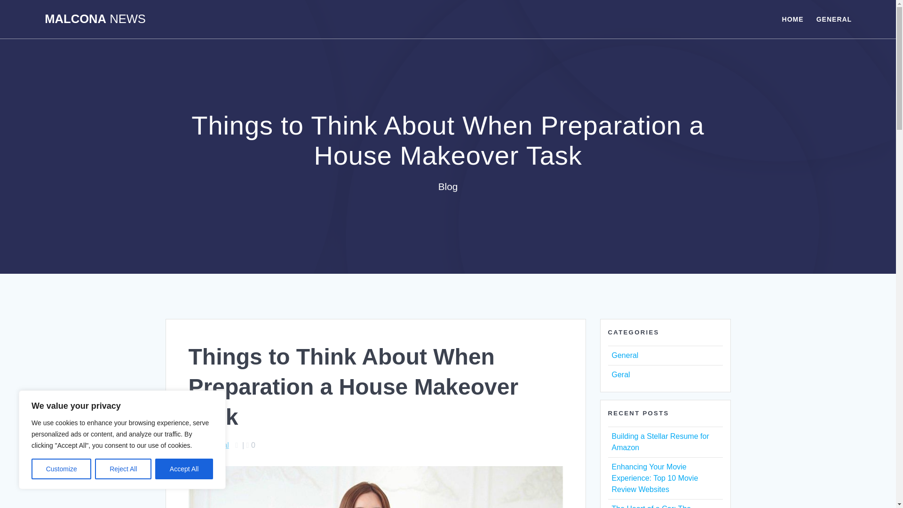  Describe the element at coordinates (620, 374) in the screenshot. I see `Geral` at that location.